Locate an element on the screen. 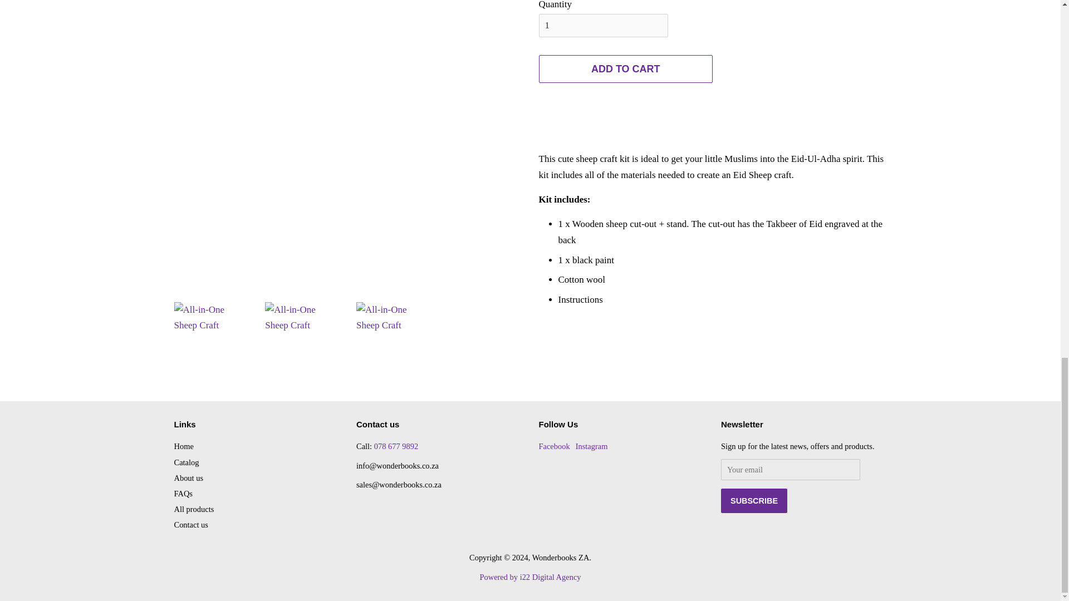  Wonderbooks ZA on Instagram is located at coordinates (592, 446).